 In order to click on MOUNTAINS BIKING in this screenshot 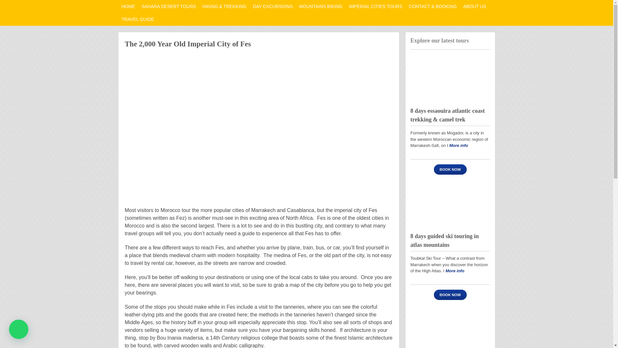, I will do `click(321, 6)`.